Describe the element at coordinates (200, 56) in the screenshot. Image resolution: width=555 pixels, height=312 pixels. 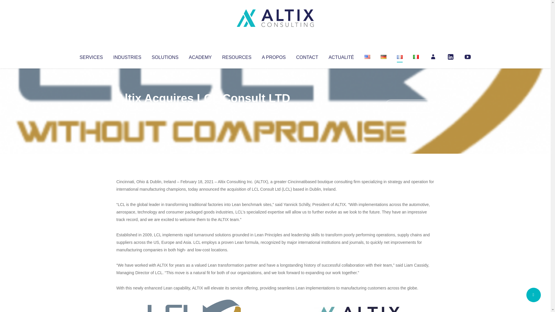
I see `ACADEMY` at that location.